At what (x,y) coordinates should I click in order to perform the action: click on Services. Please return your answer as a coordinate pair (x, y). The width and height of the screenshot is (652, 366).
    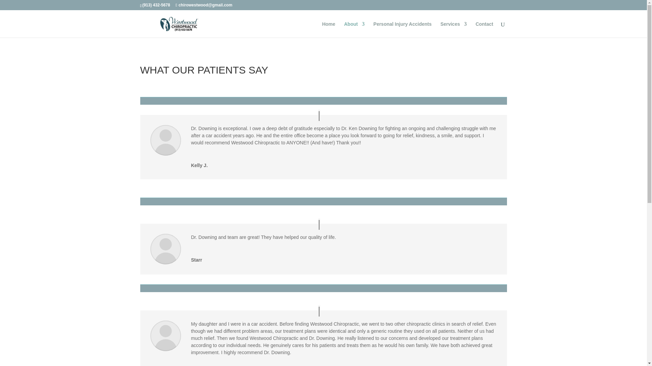
    Looking at the image, I should click on (454, 29).